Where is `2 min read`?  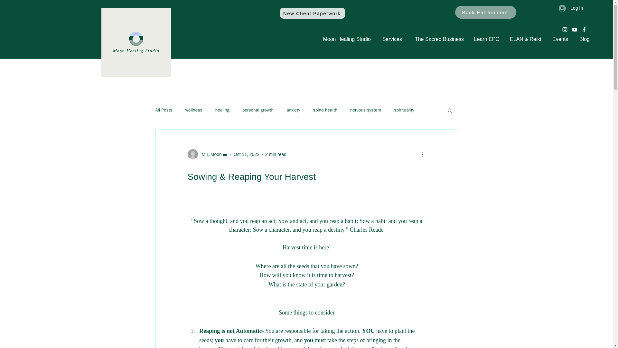
2 min read is located at coordinates (276, 154).